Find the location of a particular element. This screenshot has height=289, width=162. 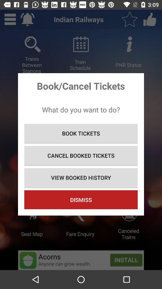

turn on item below view booked history is located at coordinates (81, 200).